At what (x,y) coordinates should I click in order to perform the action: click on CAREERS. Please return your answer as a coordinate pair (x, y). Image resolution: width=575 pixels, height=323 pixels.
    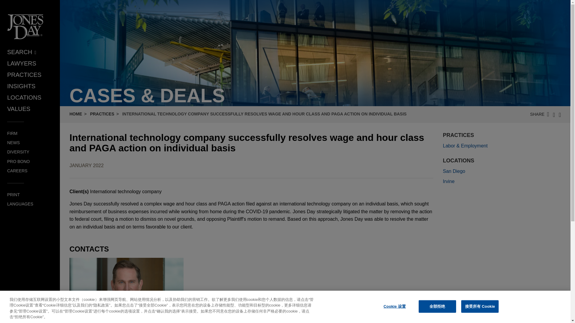
    Looking at the image, I should click on (17, 170).